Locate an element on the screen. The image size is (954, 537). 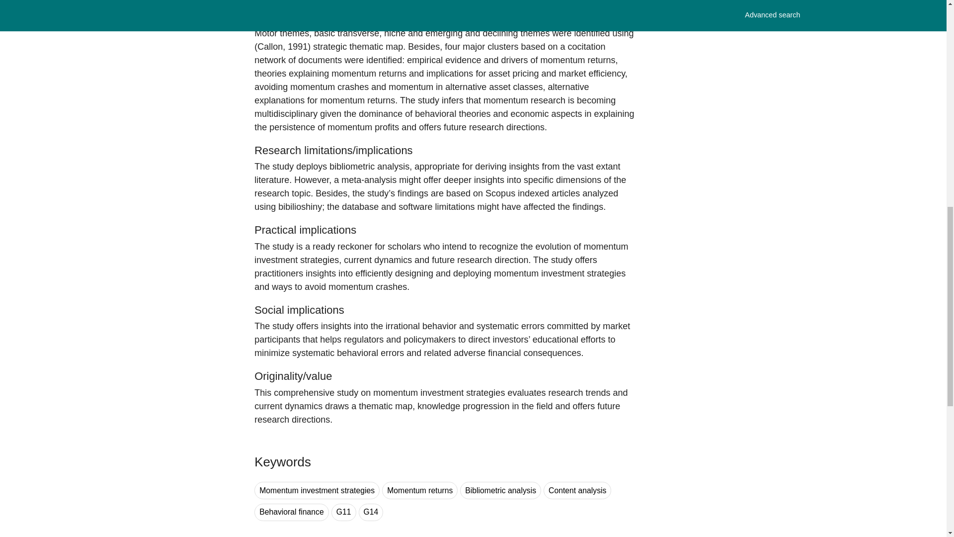
Search for keyword G11 is located at coordinates (343, 512).